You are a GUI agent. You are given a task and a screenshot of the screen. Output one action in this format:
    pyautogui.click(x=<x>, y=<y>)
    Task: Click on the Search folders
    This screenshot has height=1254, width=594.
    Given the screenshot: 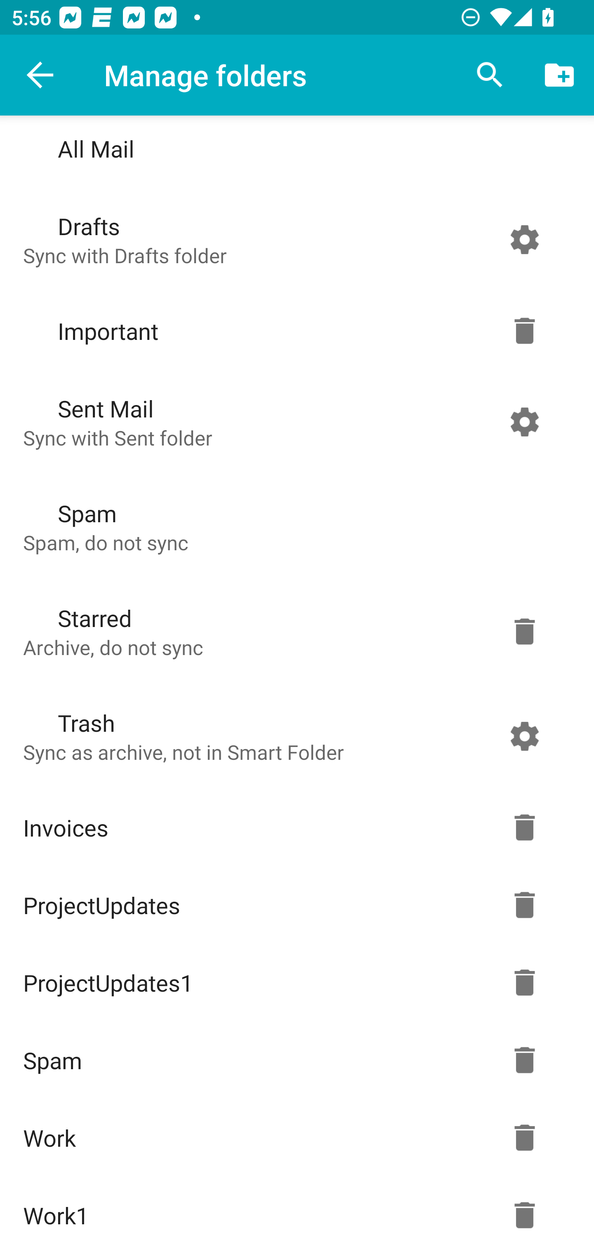 What is the action you would take?
    pyautogui.click(x=490, y=75)
    